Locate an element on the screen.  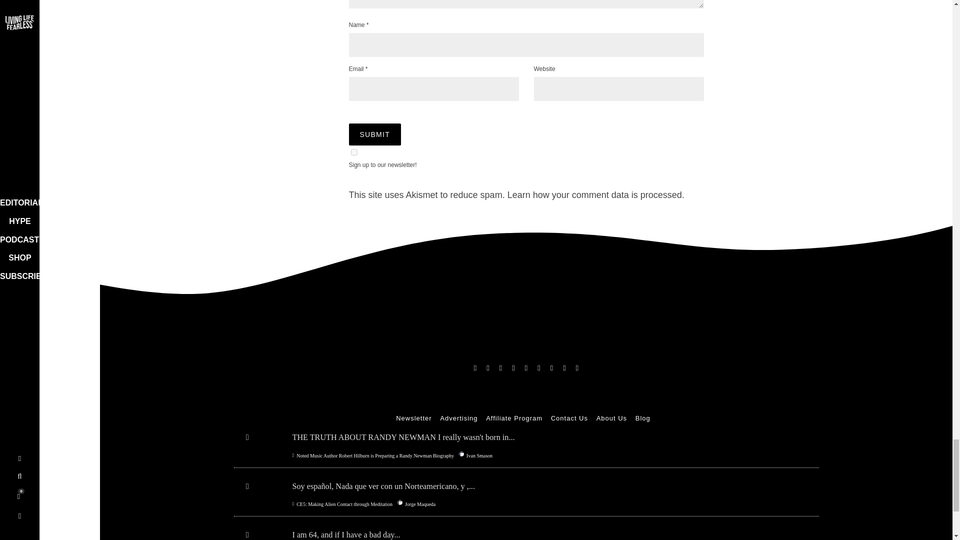
1 is located at coordinates (354, 152).